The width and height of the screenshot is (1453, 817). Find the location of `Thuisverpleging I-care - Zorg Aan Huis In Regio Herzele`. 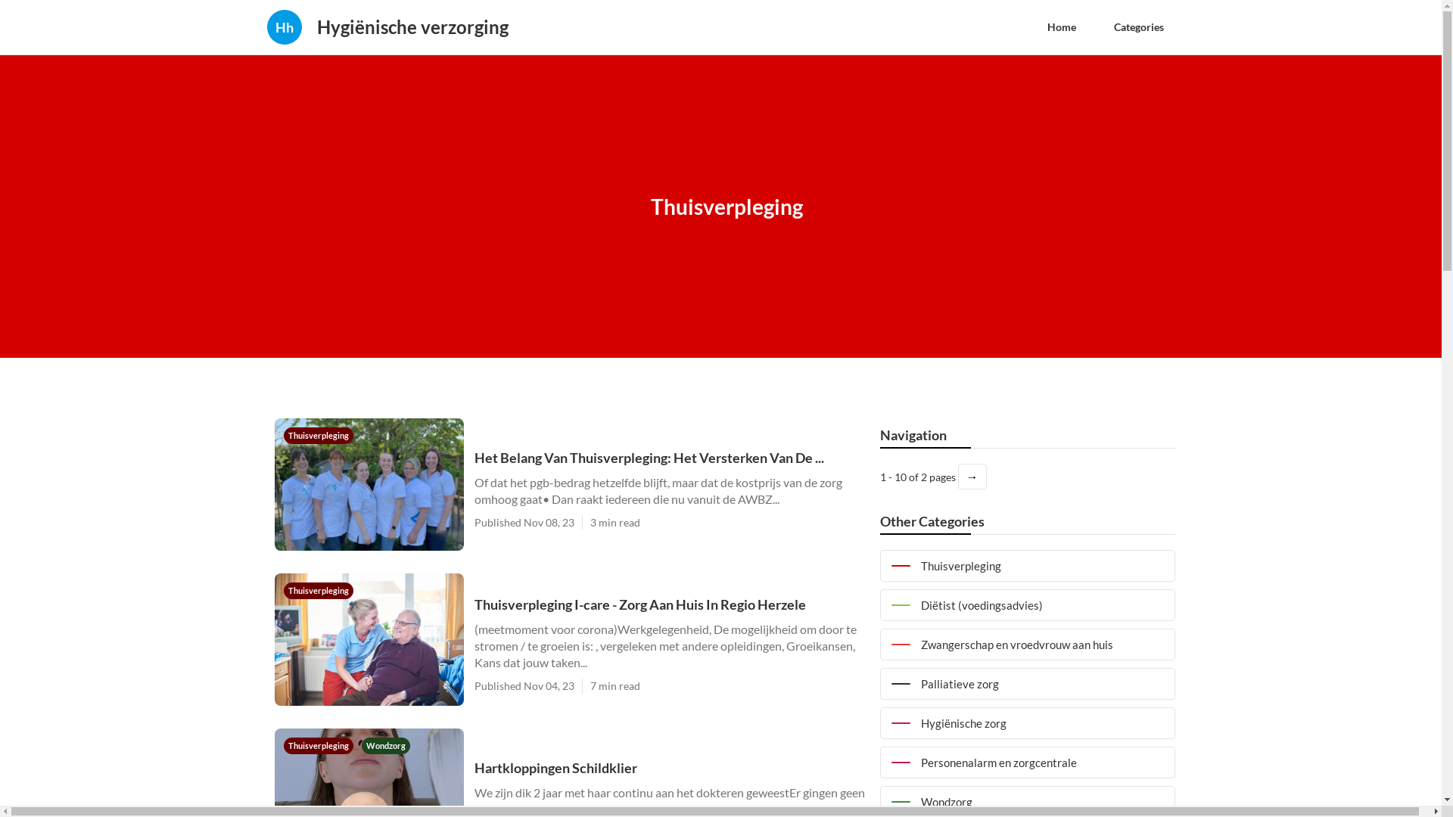

Thuisverpleging I-care - Zorg Aan Huis In Regio Herzele is located at coordinates (669, 604).